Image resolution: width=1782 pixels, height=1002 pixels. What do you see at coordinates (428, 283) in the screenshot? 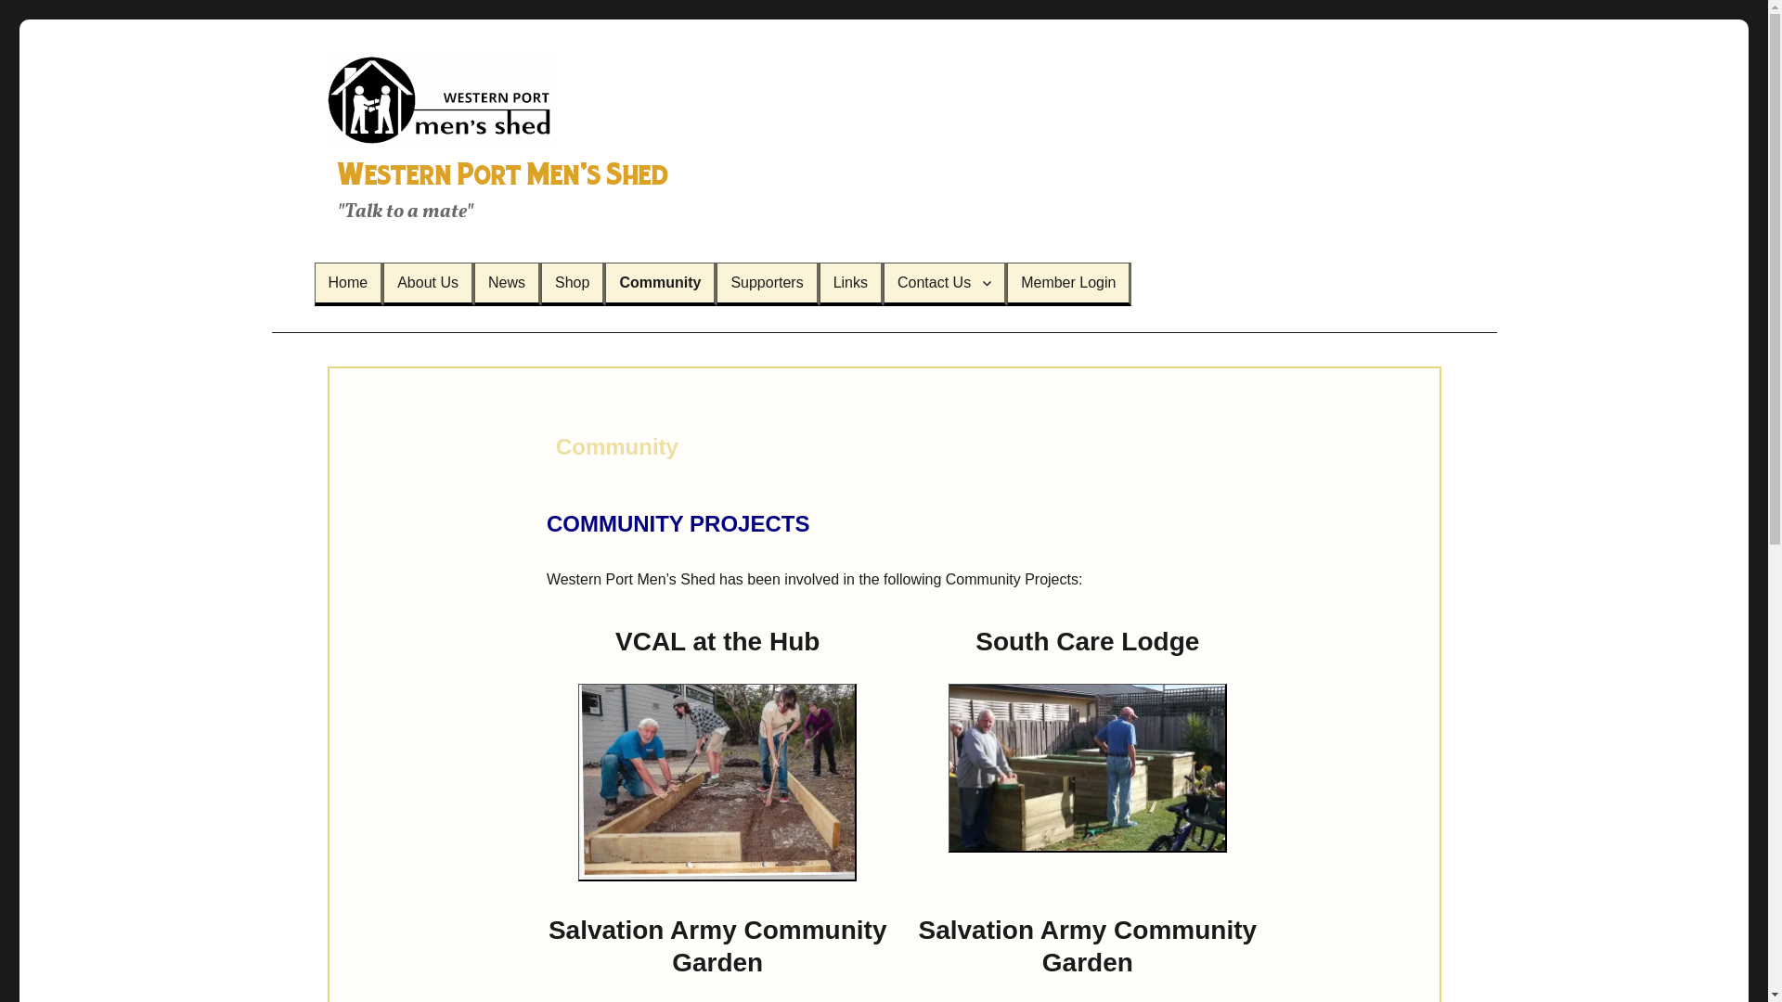
I see `About Us` at bounding box center [428, 283].